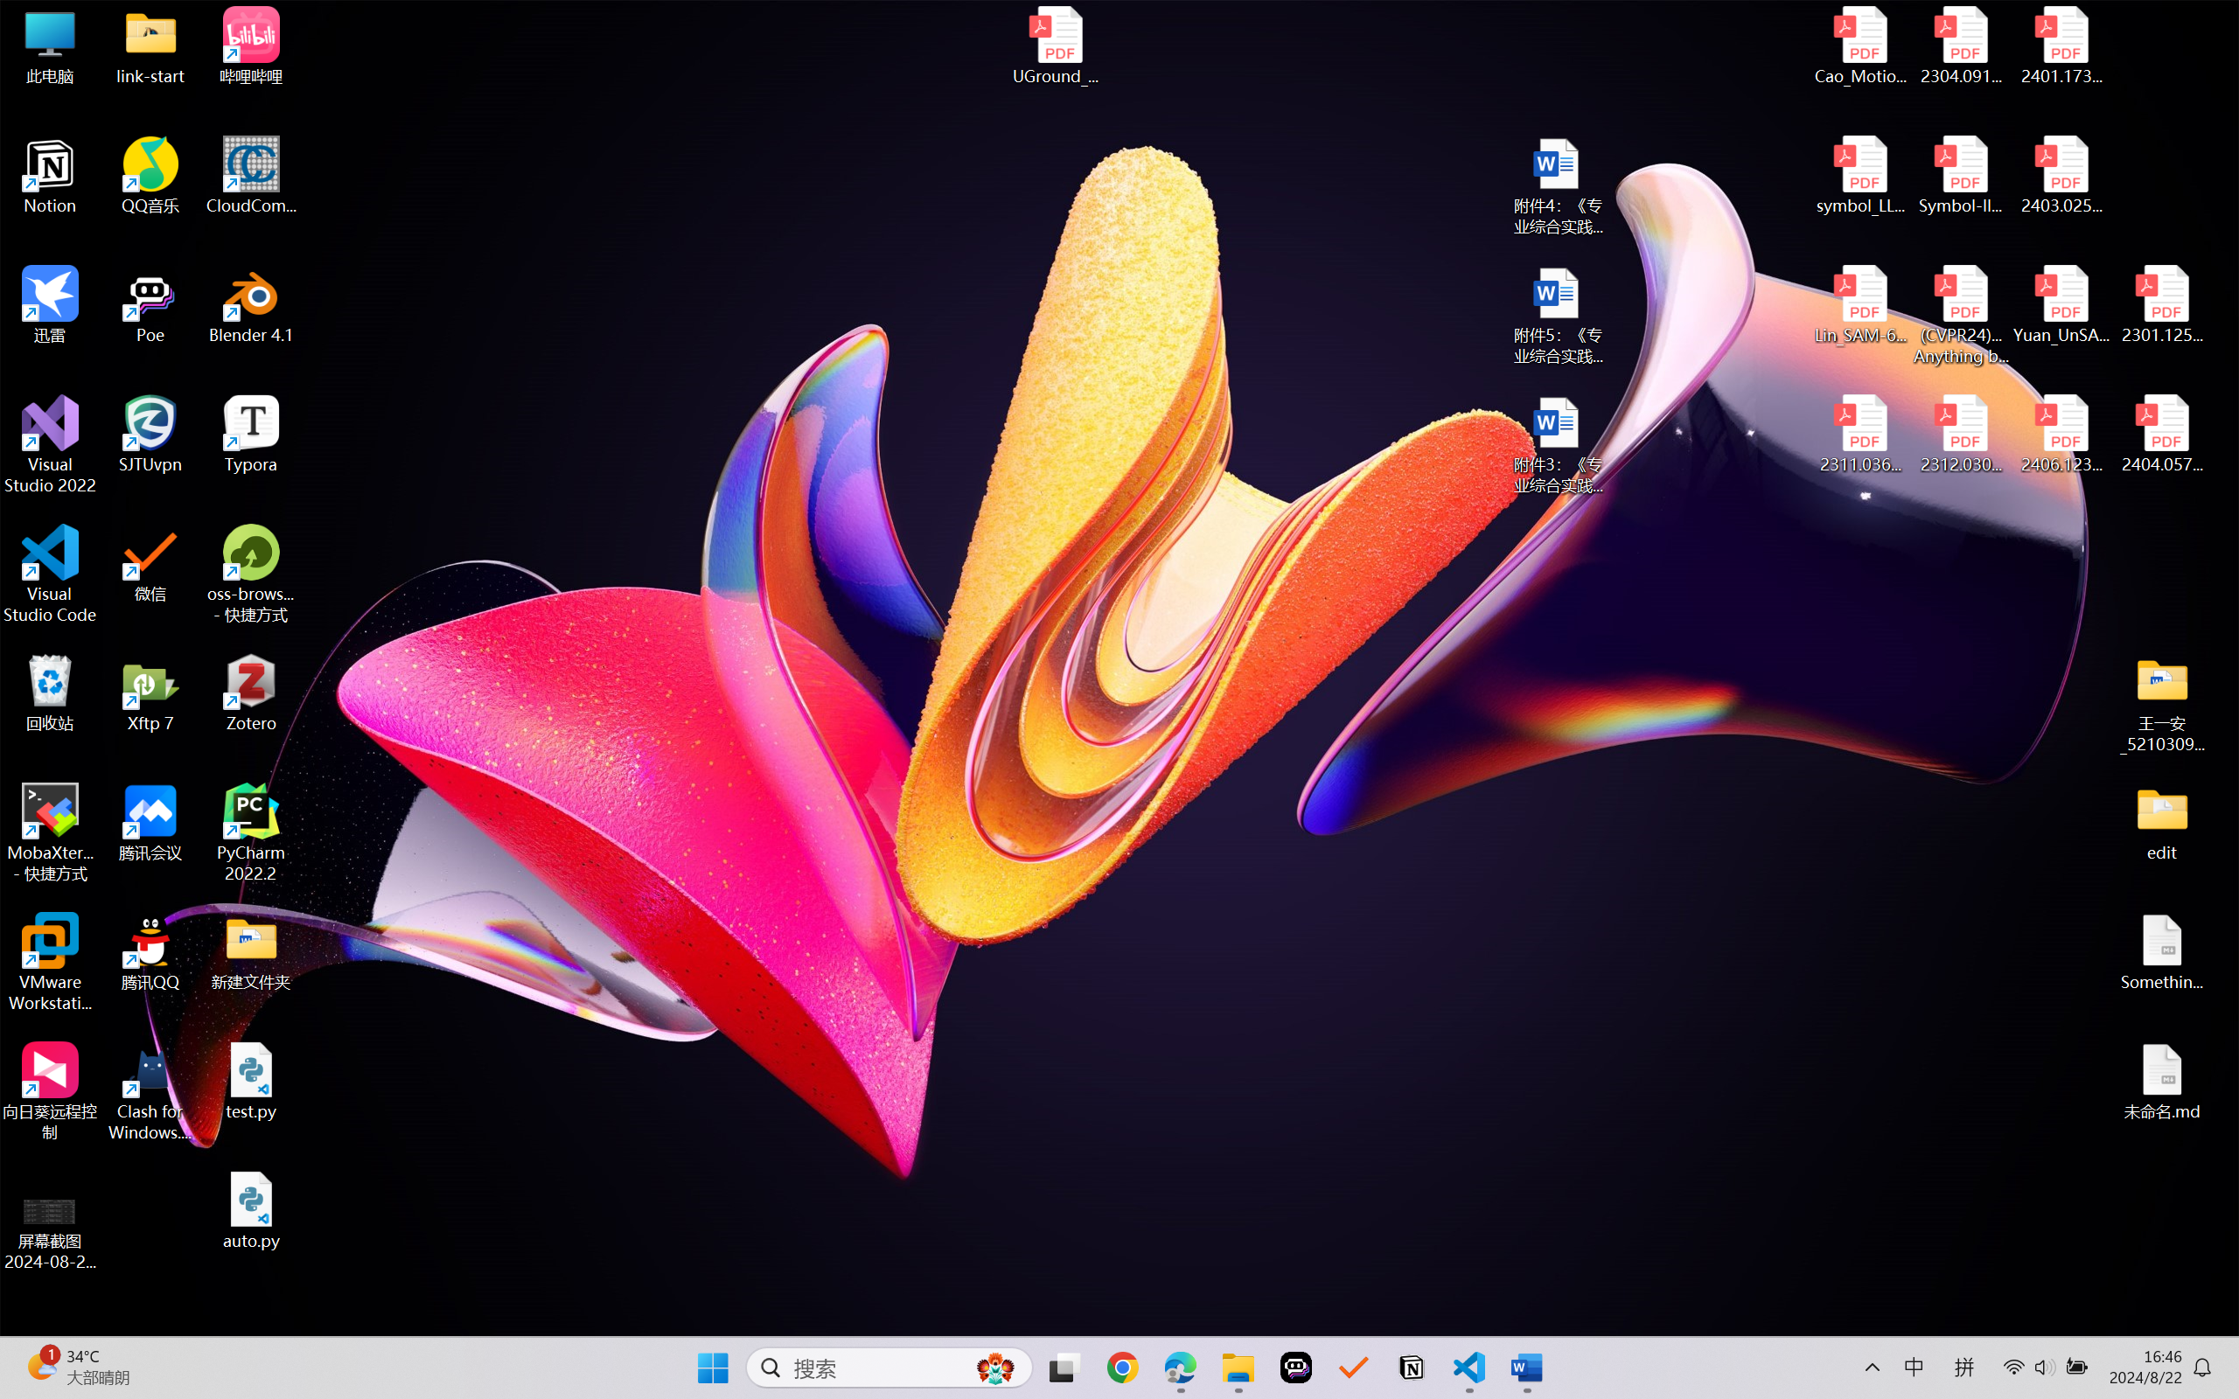 The height and width of the screenshot is (1399, 2239). I want to click on (CVPR24)Matching Anything by Segmenting Anything.pdf, so click(1961, 315).